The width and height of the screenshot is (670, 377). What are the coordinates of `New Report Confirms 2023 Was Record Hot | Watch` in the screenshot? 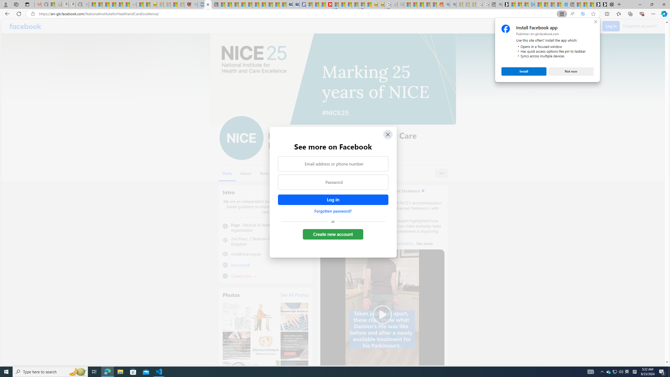 It's located at (119, 4).